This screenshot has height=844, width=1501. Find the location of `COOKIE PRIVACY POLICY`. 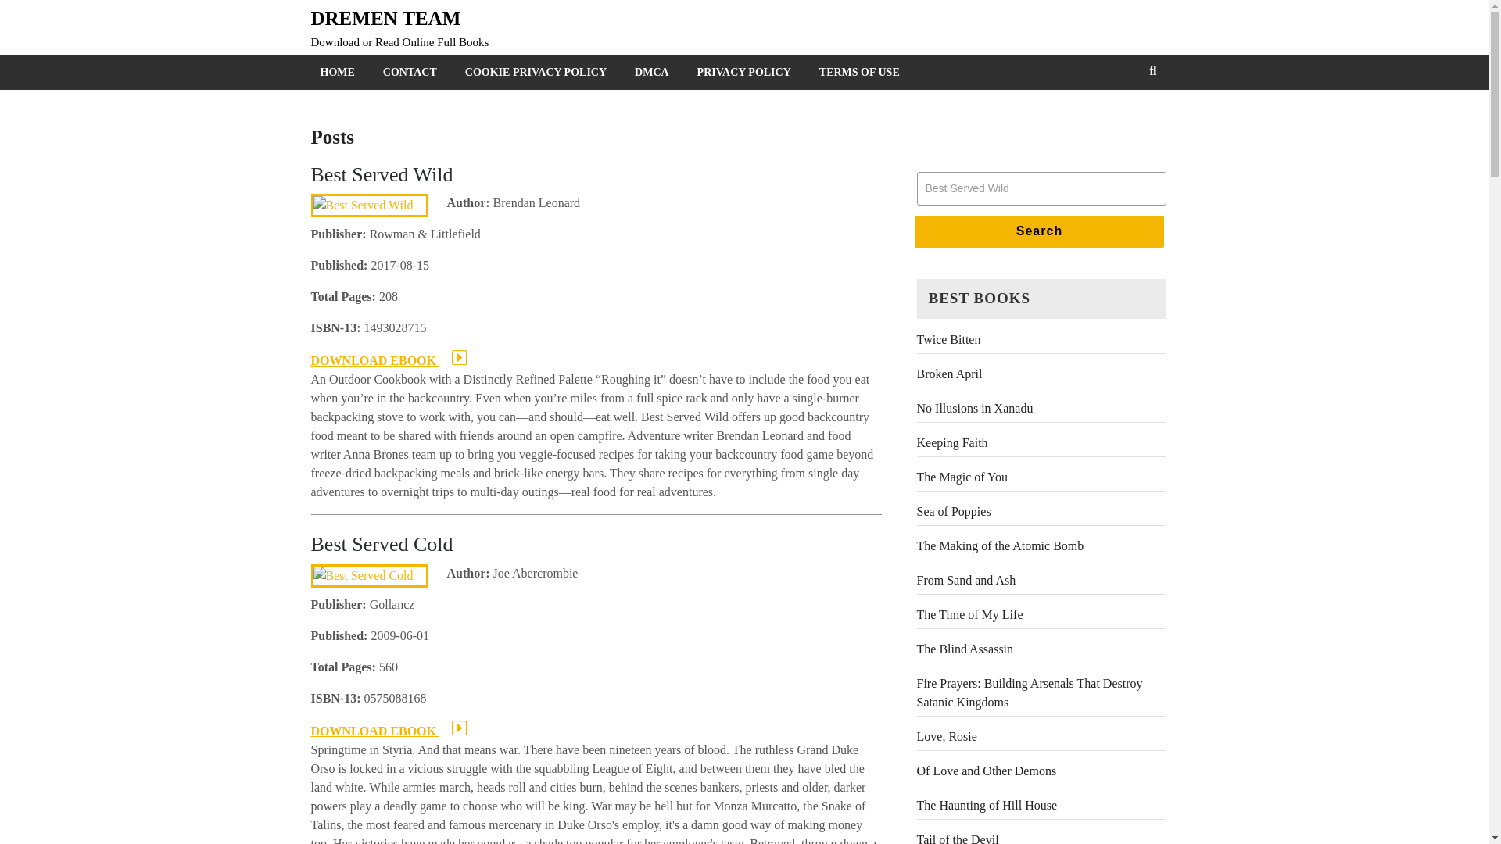

COOKIE PRIVACY POLICY is located at coordinates (539, 72).